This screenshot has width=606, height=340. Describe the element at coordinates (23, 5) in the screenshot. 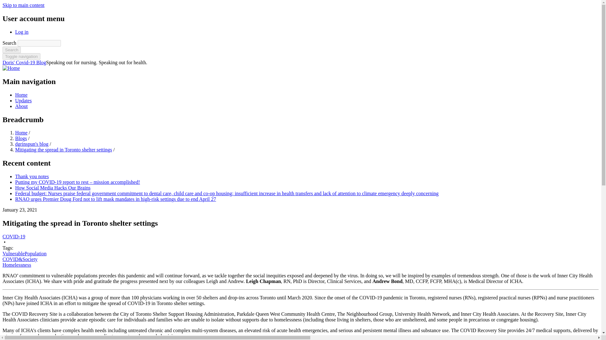

I see `Skip to main content` at that location.